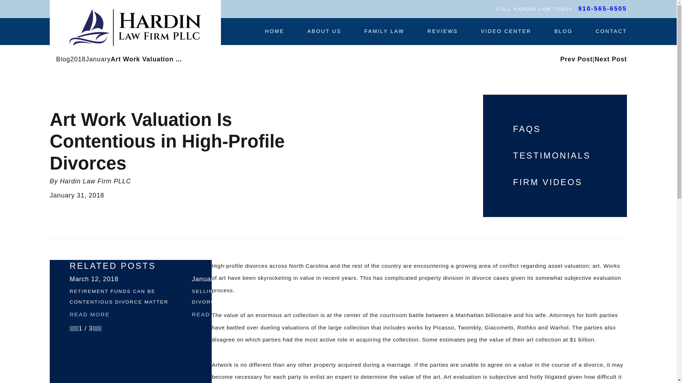 The image size is (682, 383). I want to click on BLOG, so click(563, 31).